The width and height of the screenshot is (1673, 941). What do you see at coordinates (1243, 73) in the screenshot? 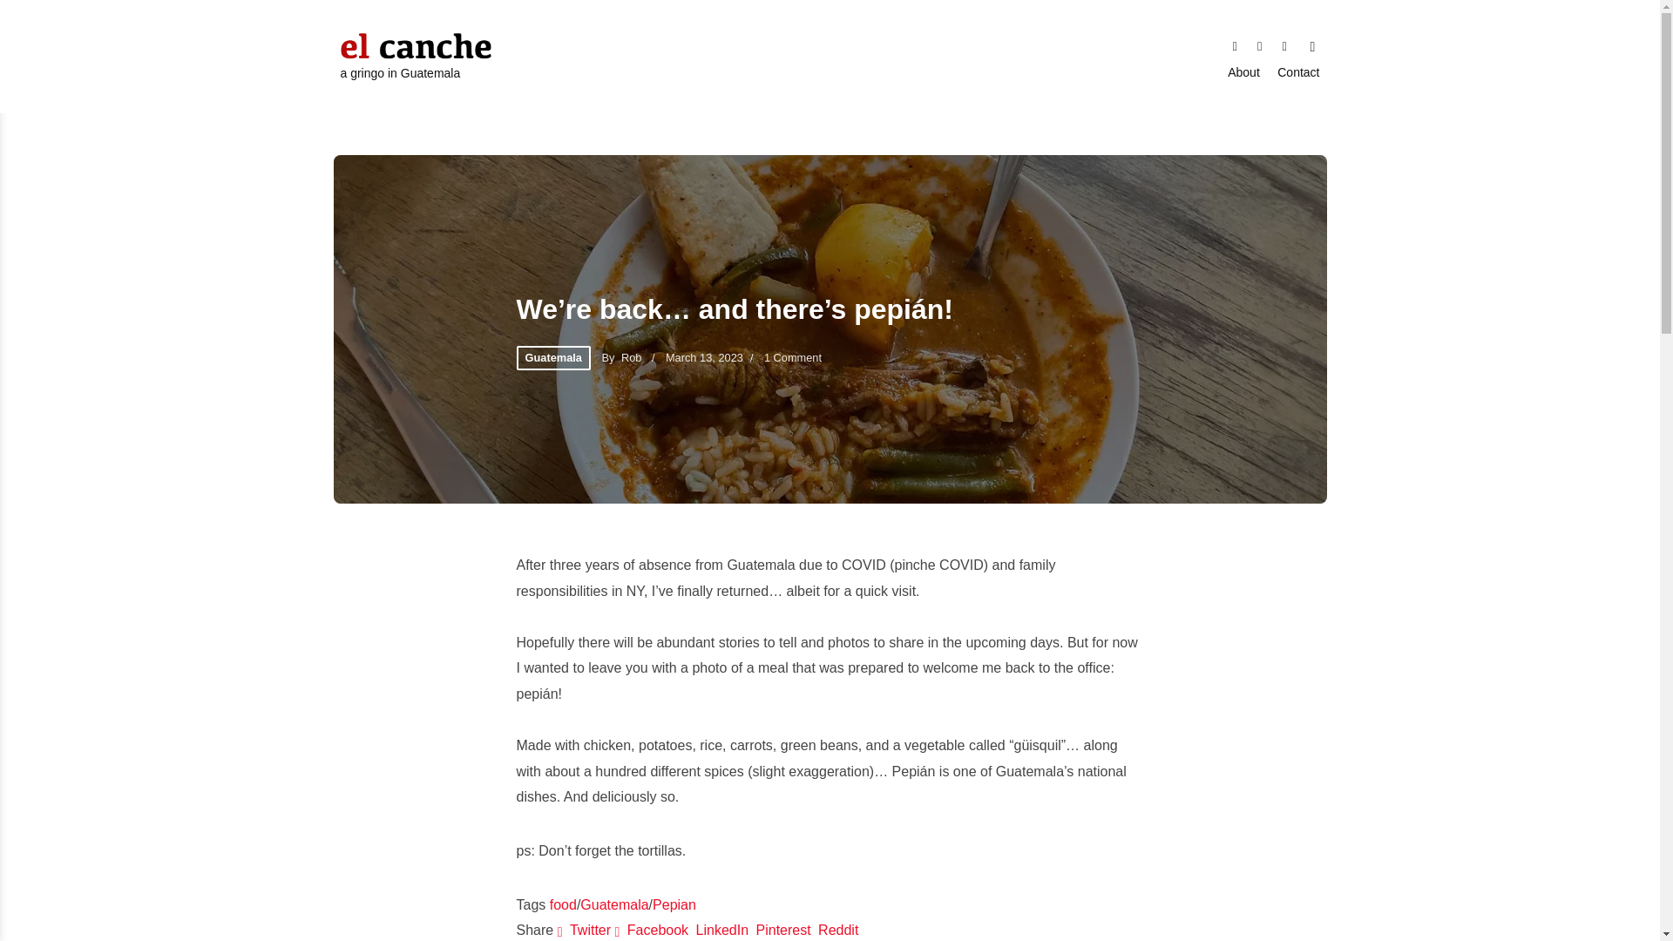
I see `About` at bounding box center [1243, 73].